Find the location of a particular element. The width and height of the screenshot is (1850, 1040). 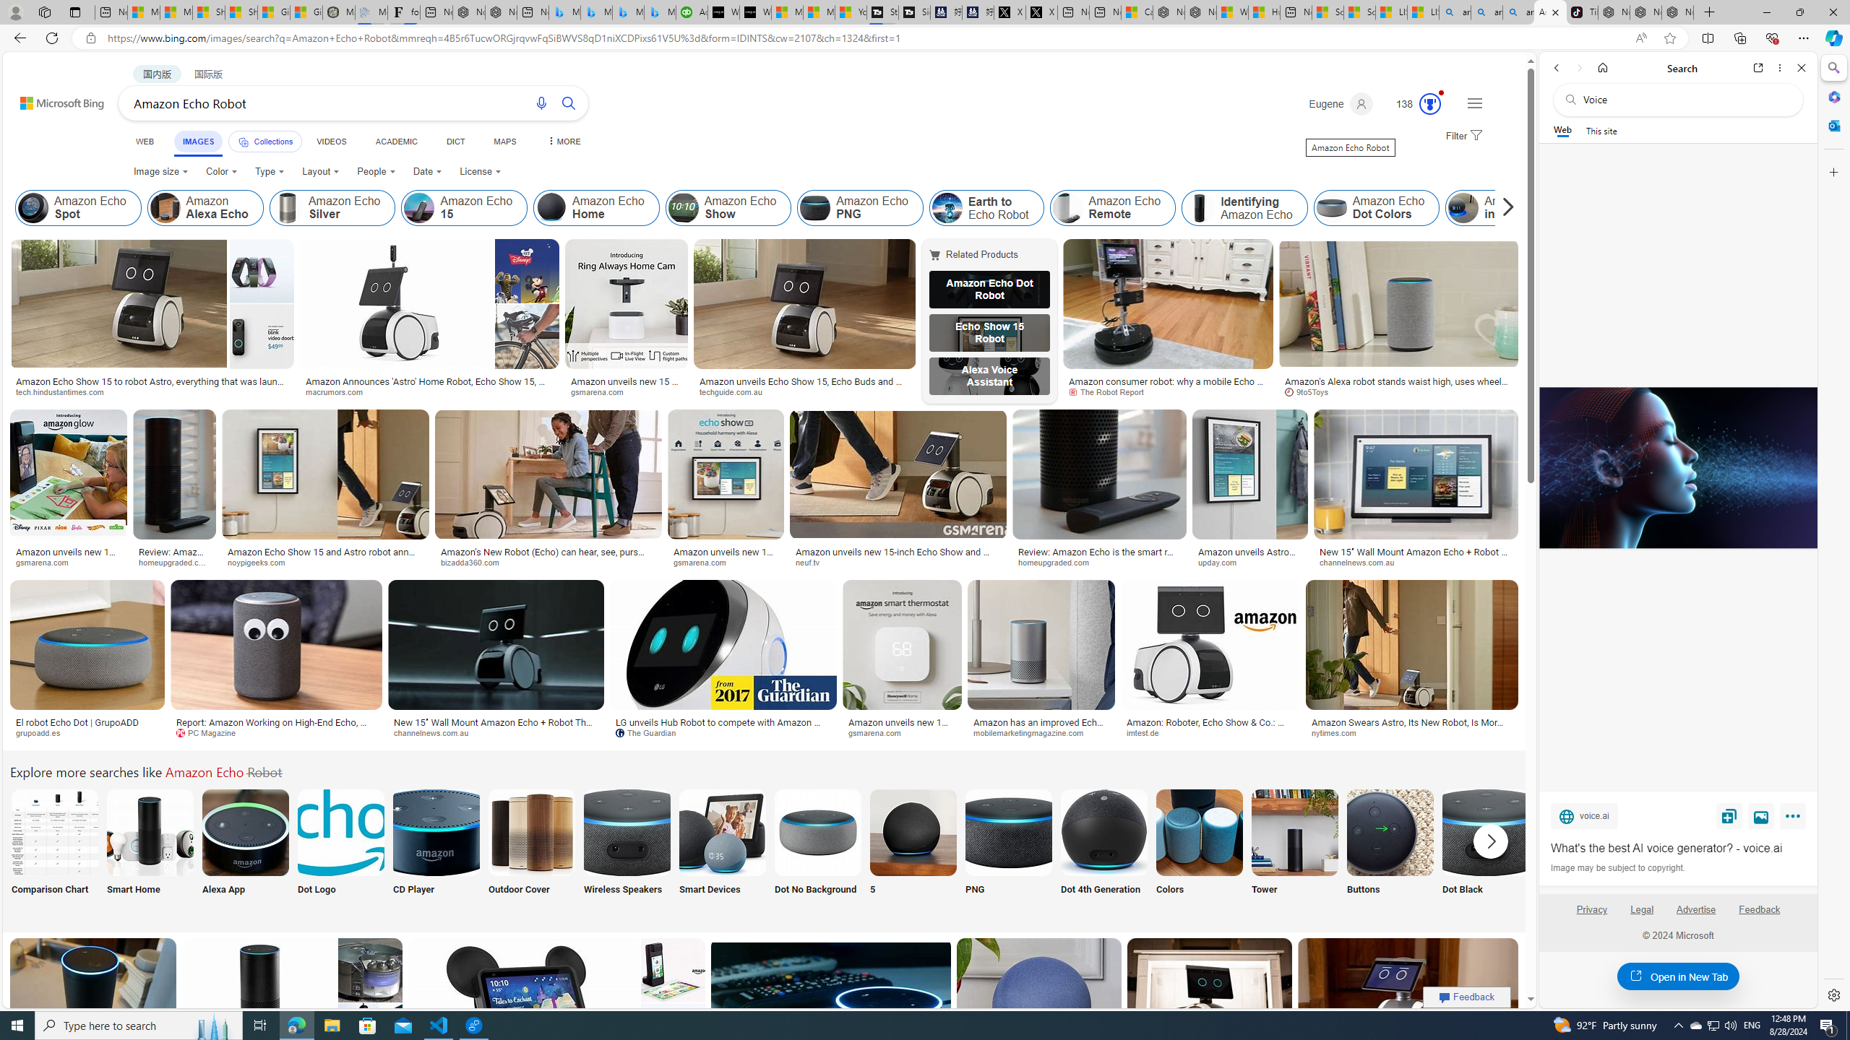

Amazon Echo Show is located at coordinates (684, 208).